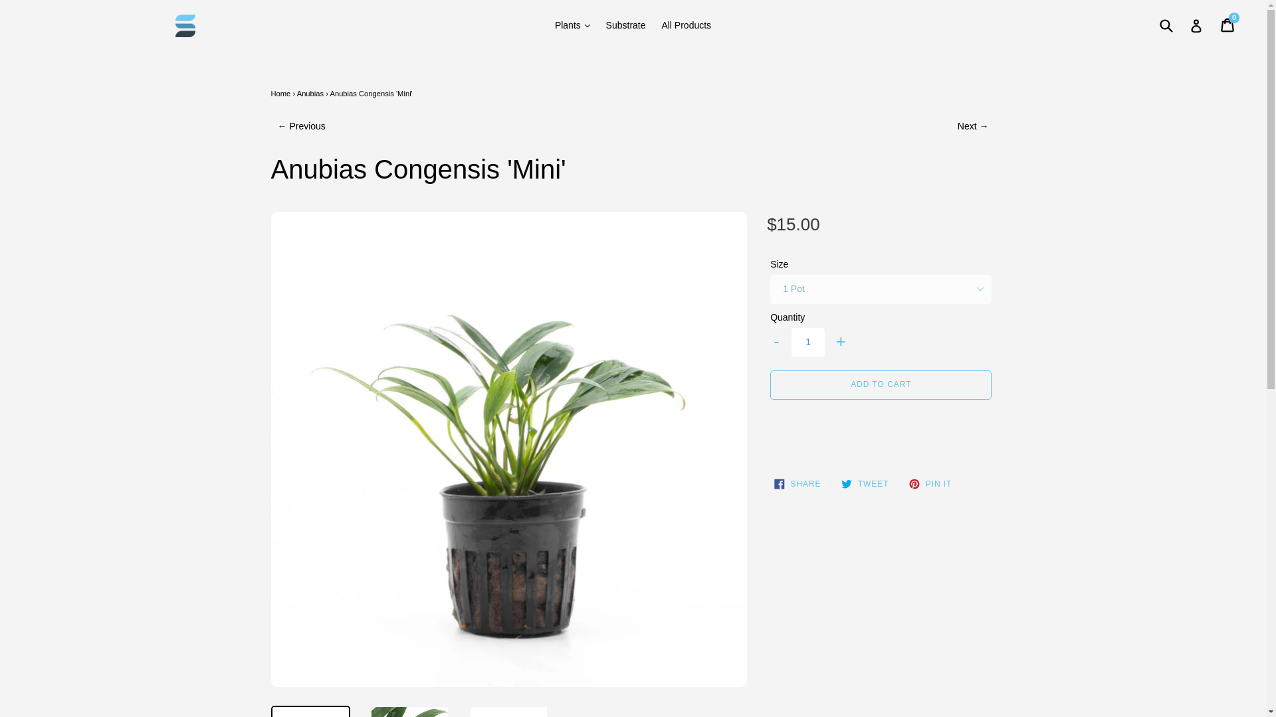 Image resolution: width=1276 pixels, height=717 pixels. I want to click on Pin on Pinterest, so click(930, 483).